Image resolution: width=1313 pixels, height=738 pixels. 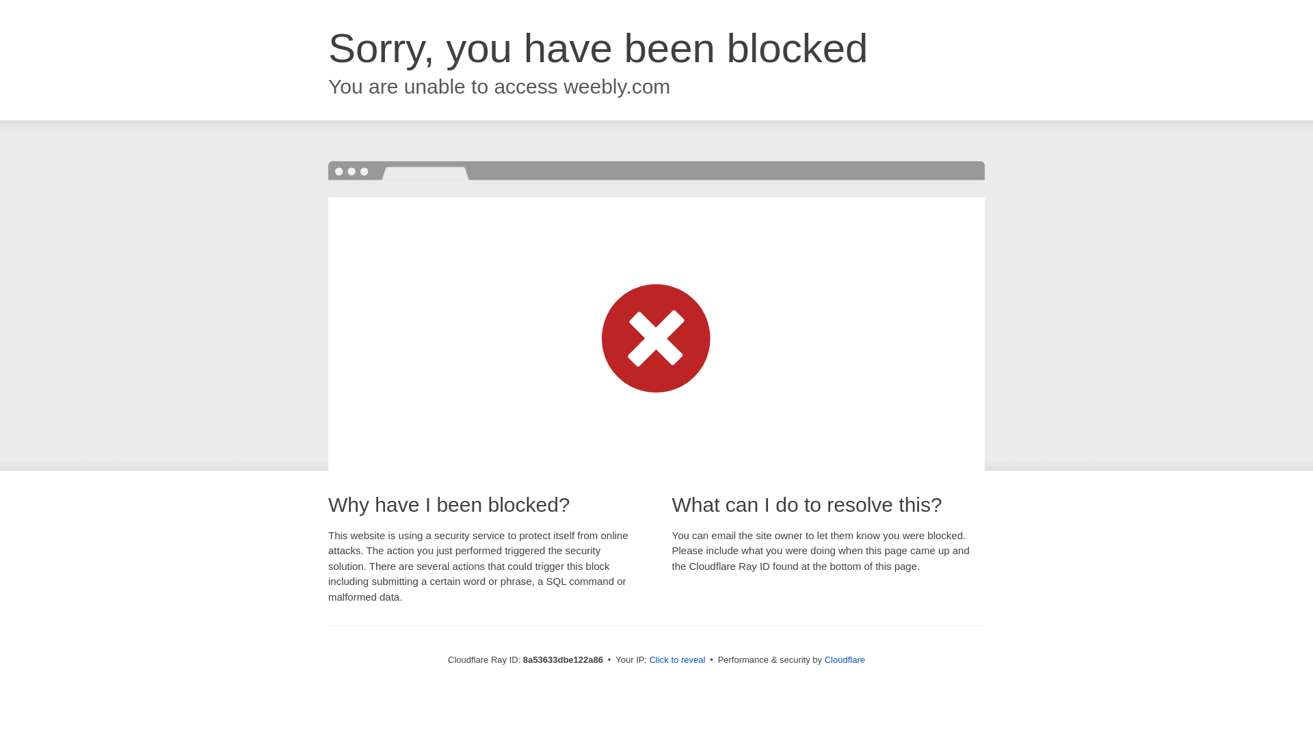 I want to click on Click to reveal, so click(x=678, y=660).